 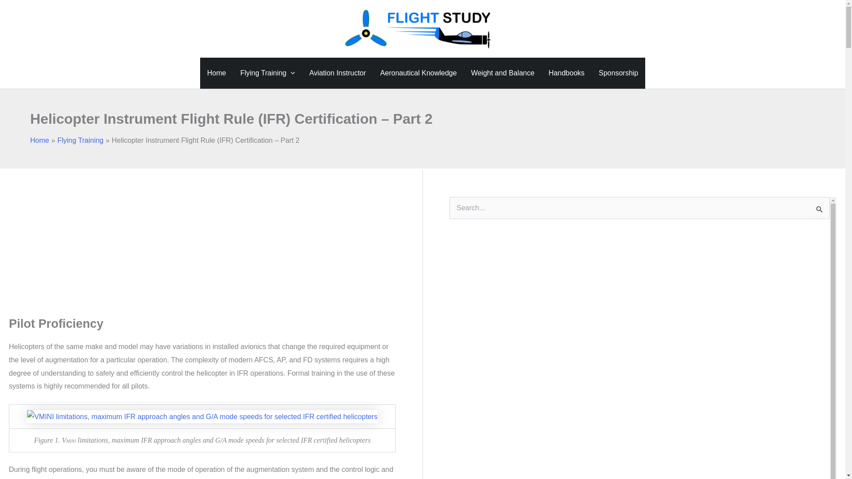 I want to click on Handbooks, so click(x=566, y=73).